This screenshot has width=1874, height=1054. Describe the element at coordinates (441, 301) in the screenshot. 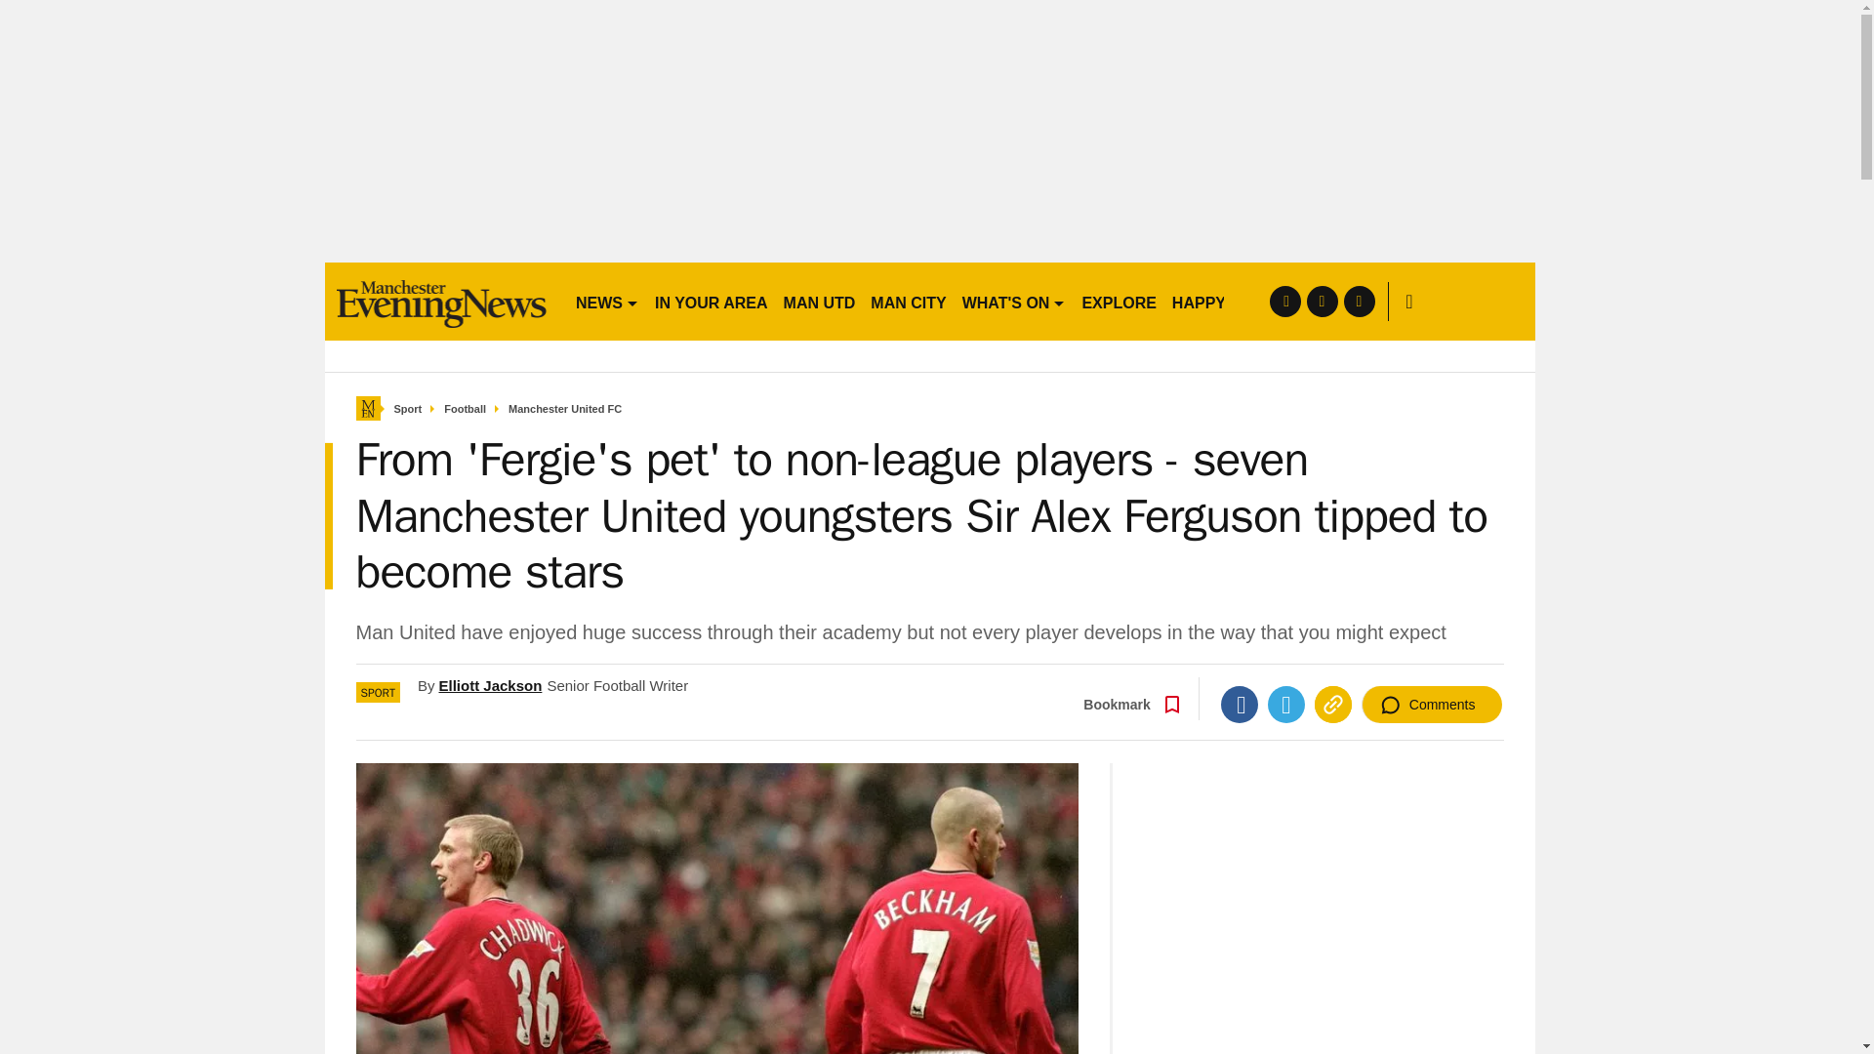

I see `men` at that location.